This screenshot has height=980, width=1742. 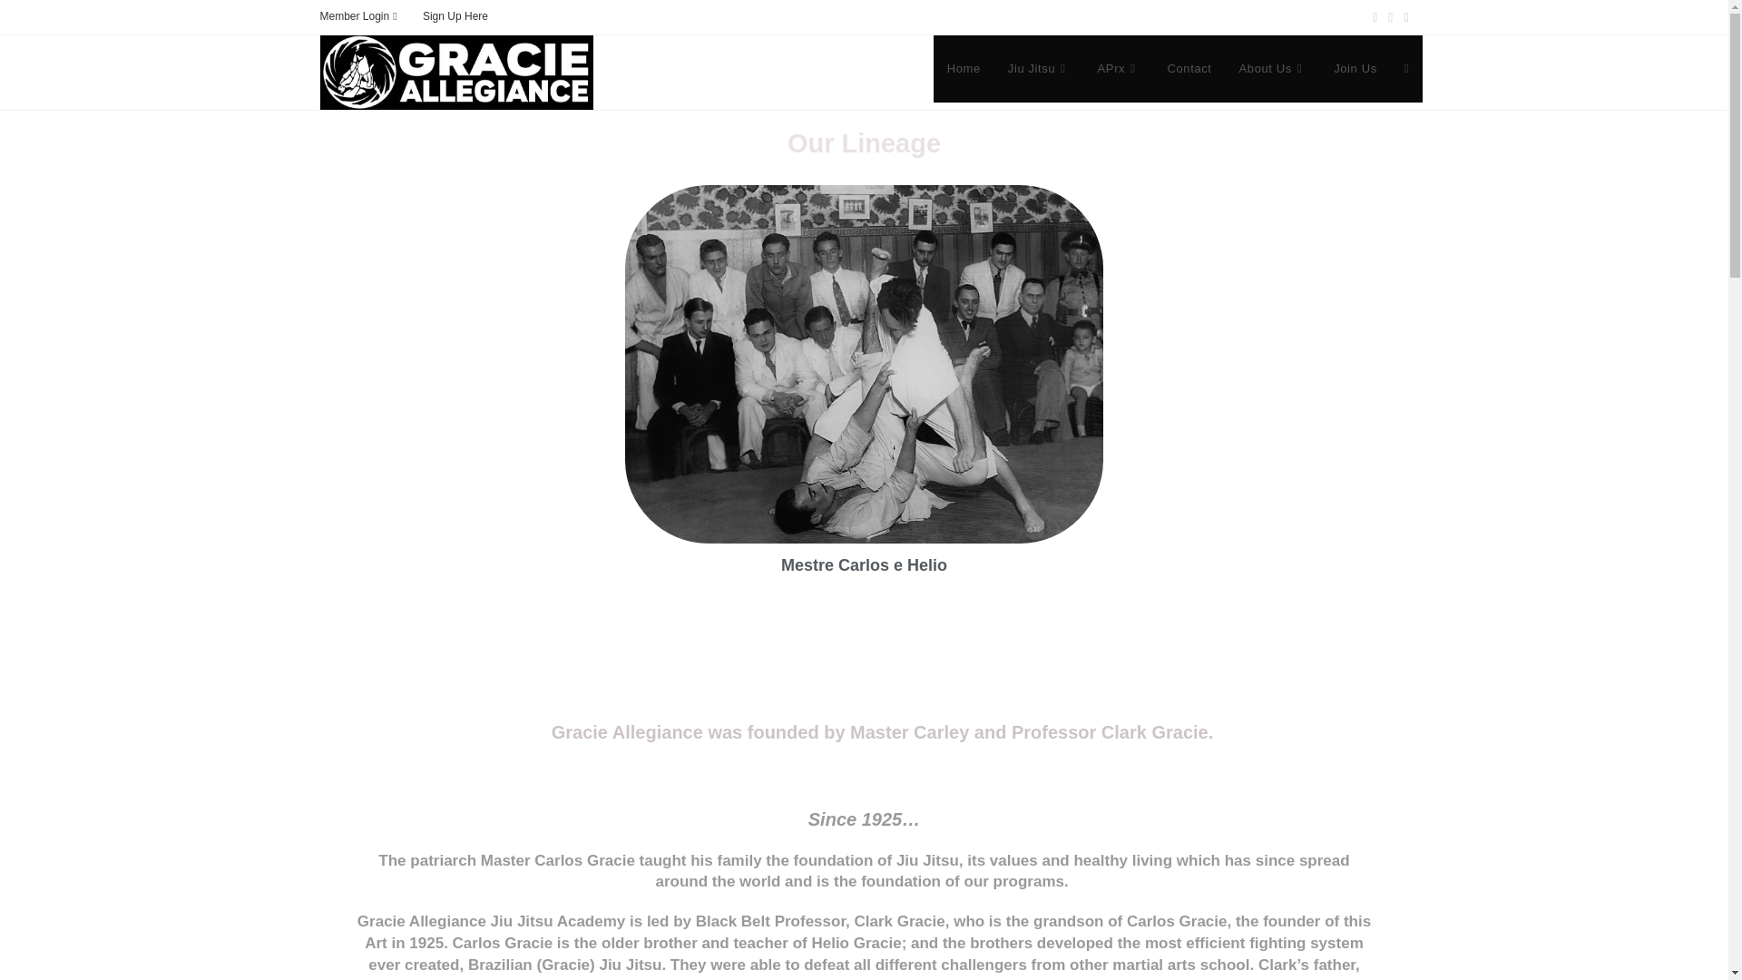 What do you see at coordinates (964, 69) in the screenshot?
I see `Home` at bounding box center [964, 69].